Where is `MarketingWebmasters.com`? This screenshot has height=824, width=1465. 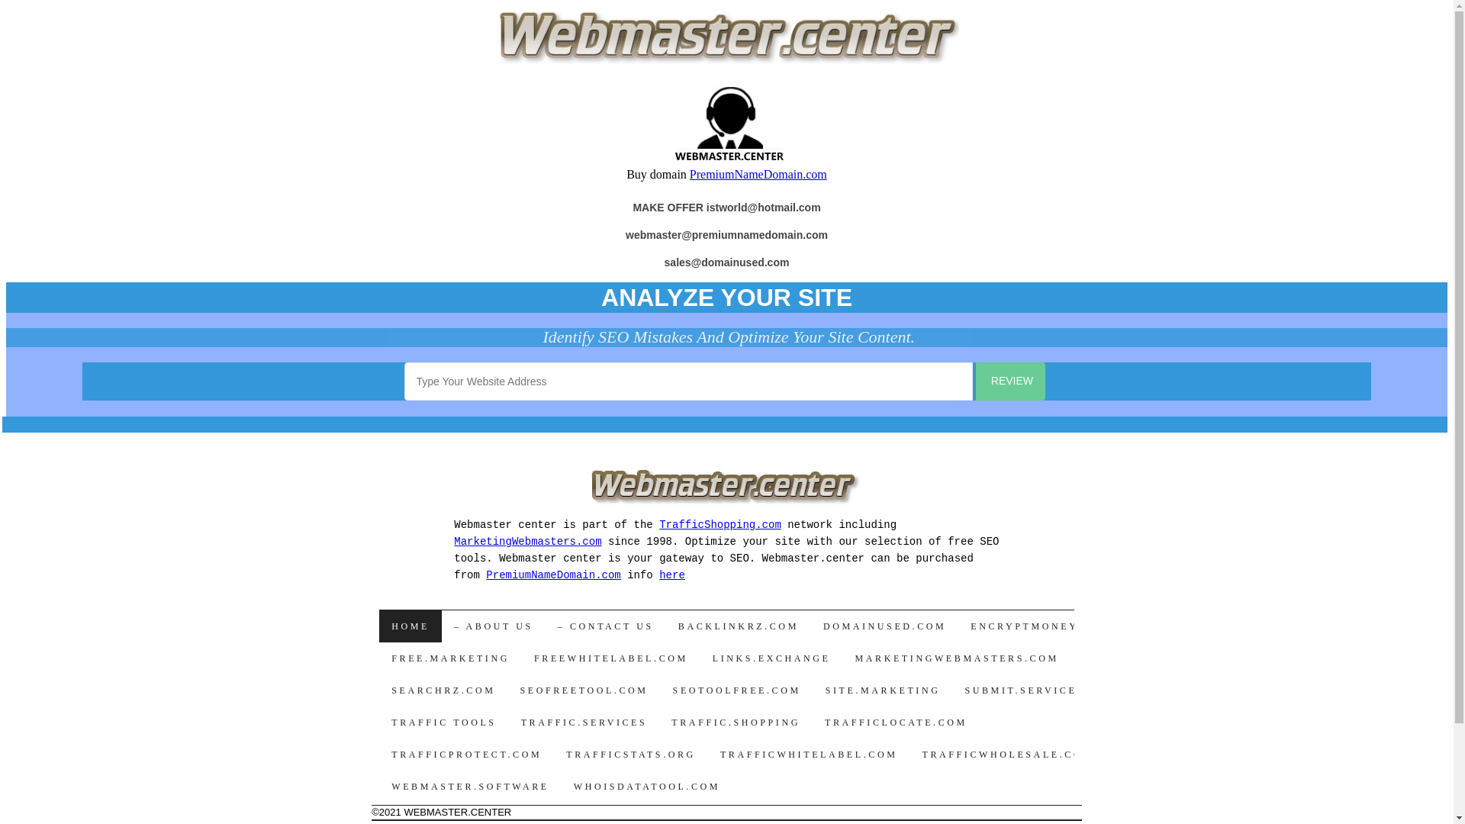 MarketingWebmasters.com is located at coordinates (528, 542).